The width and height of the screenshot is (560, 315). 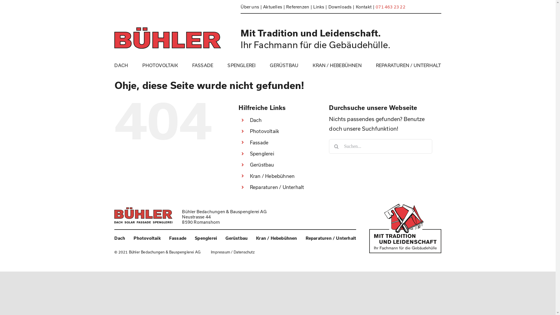 What do you see at coordinates (120, 238) in the screenshot?
I see `Dach` at bounding box center [120, 238].